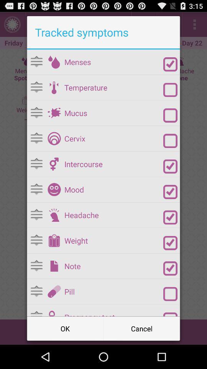  I want to click on go to selcet, so click(170, 65).